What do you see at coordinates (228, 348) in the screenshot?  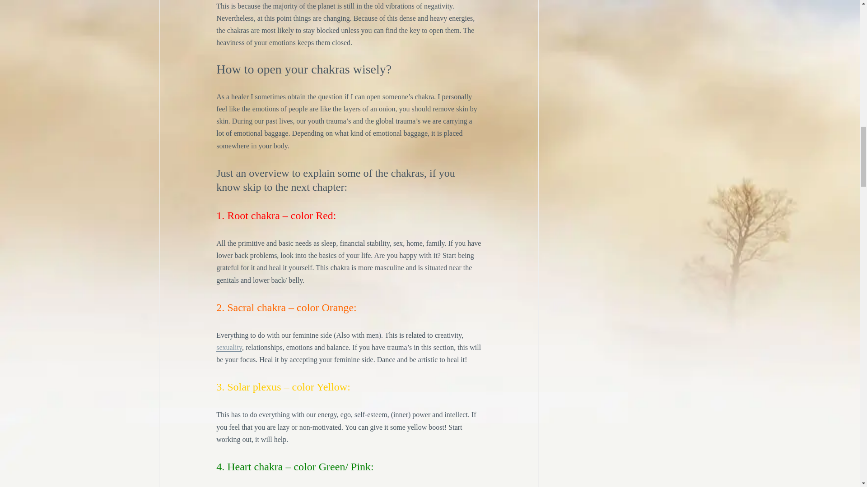 I see `sexuality` at bounding box center [228, 348].